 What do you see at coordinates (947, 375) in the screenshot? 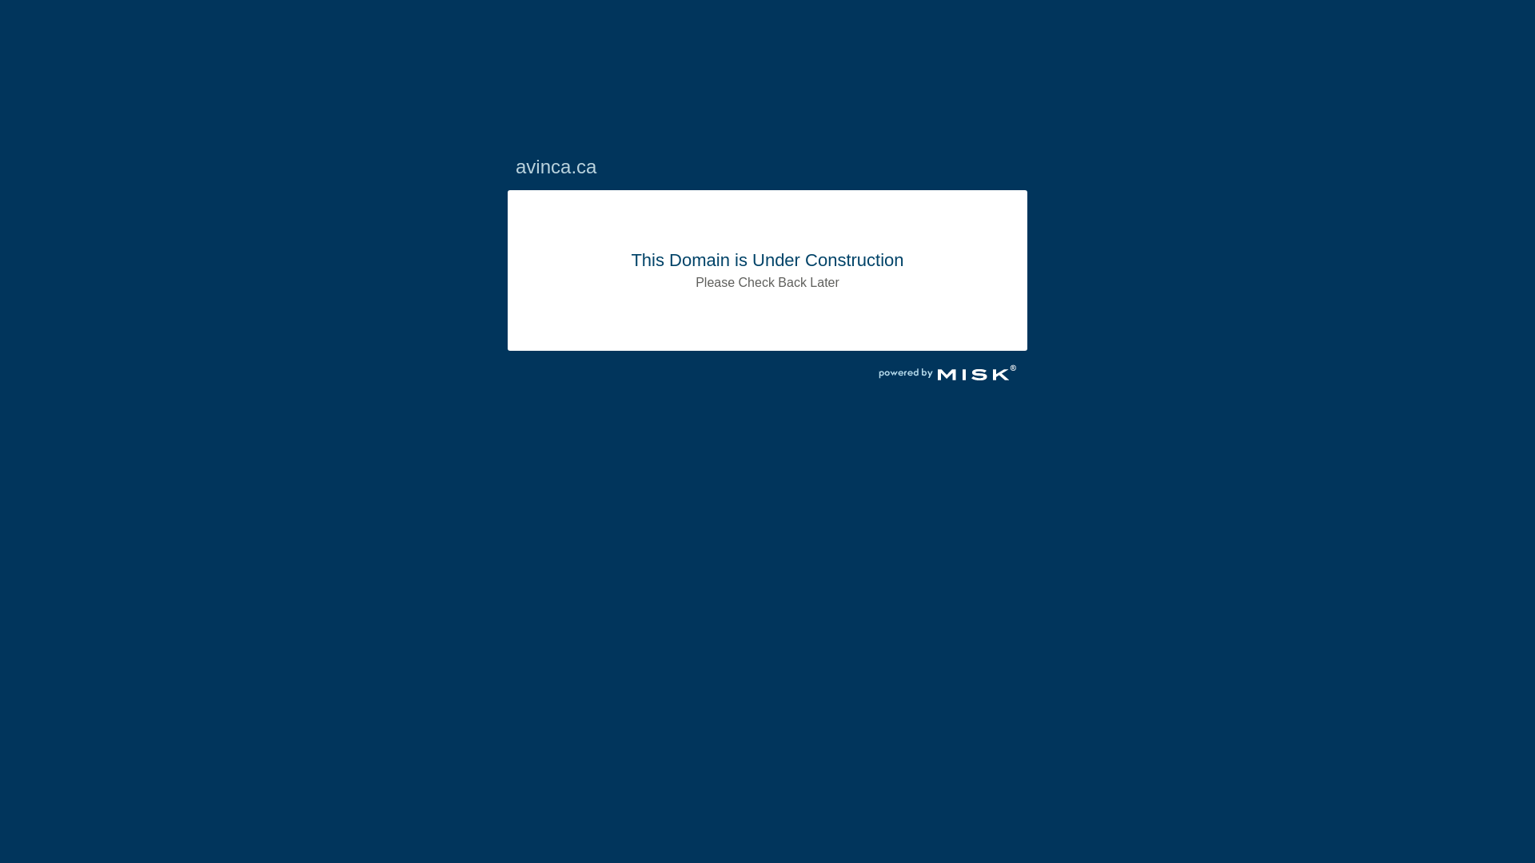
I see `Powered by Misk.com` at bounding box center [947, 375].